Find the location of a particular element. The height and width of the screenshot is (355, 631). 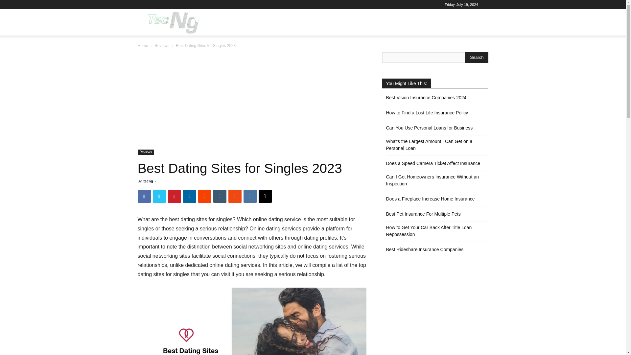

TecNg is located at coordinates (172, 22).